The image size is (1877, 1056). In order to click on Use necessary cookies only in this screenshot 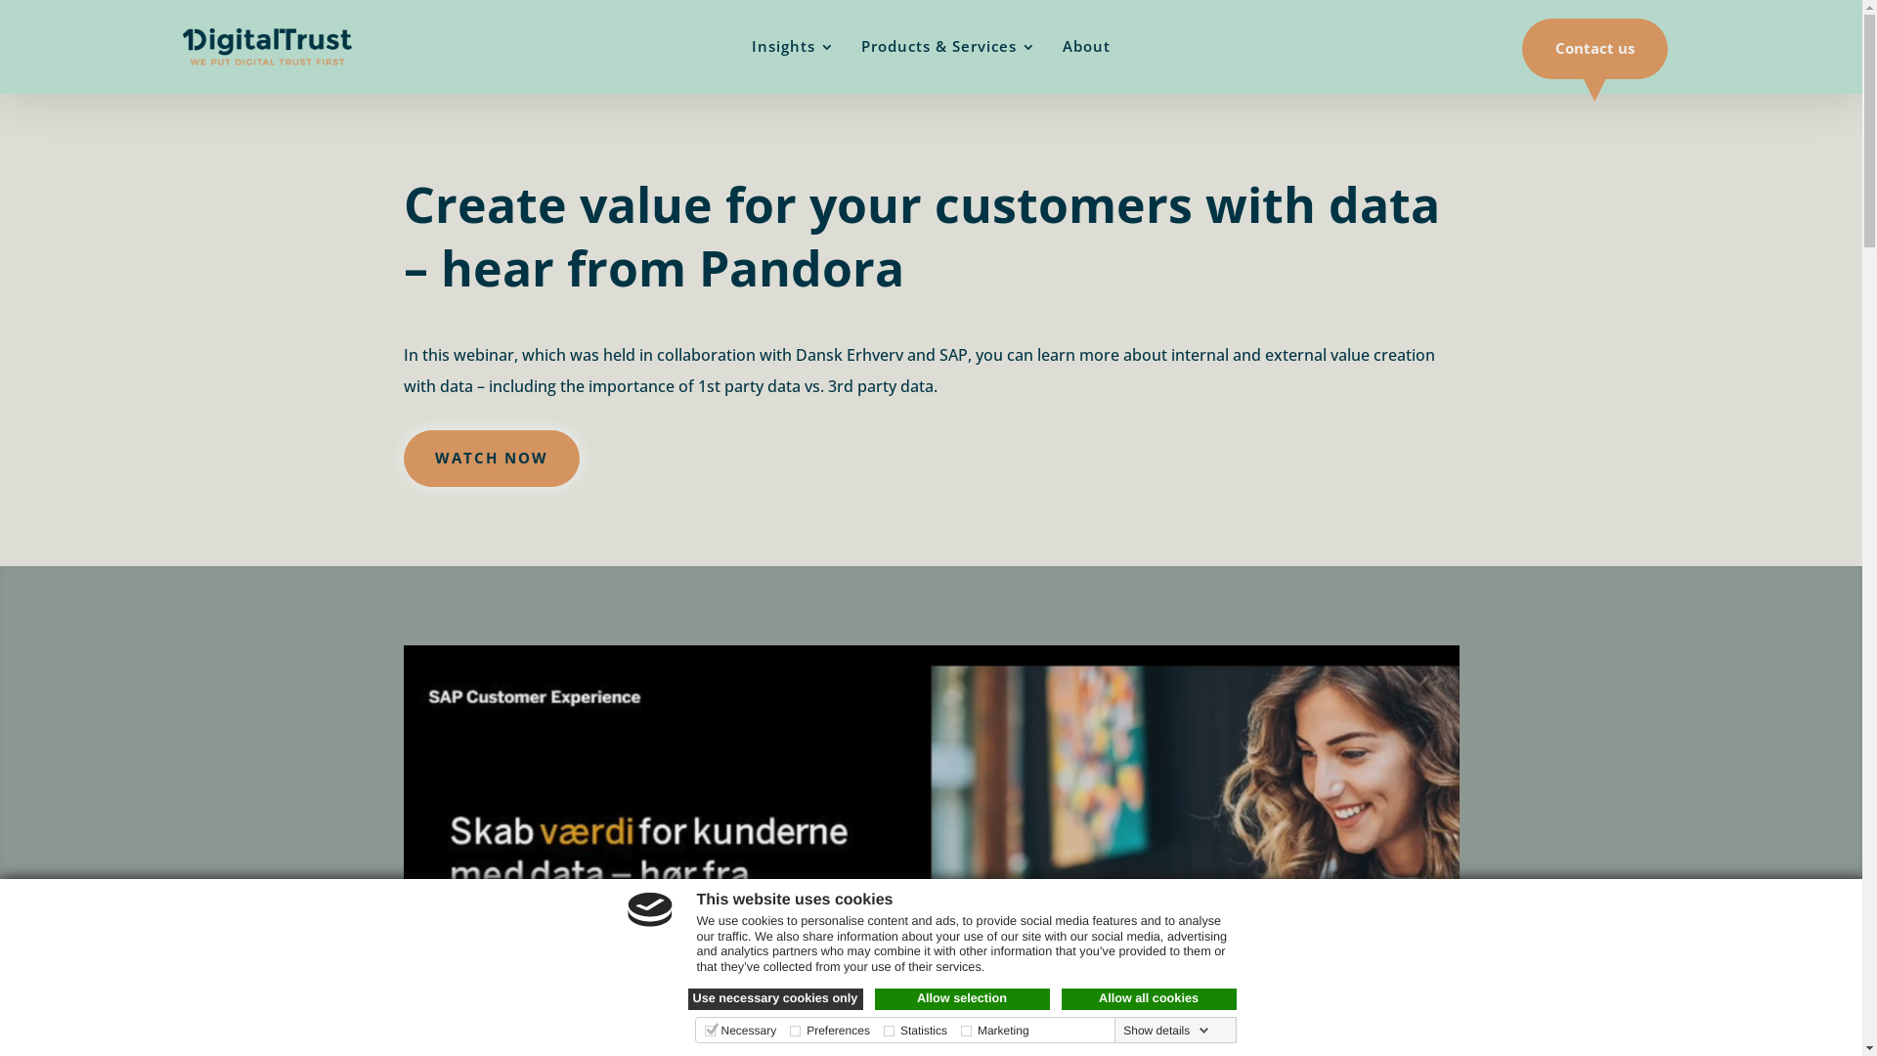, I will do `click(776, 999)`.